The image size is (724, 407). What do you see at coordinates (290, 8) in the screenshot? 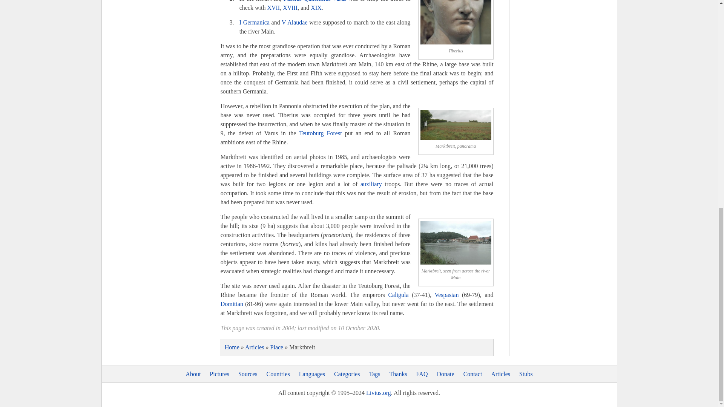
I see `XVIII` at bounding box center [290, 8].